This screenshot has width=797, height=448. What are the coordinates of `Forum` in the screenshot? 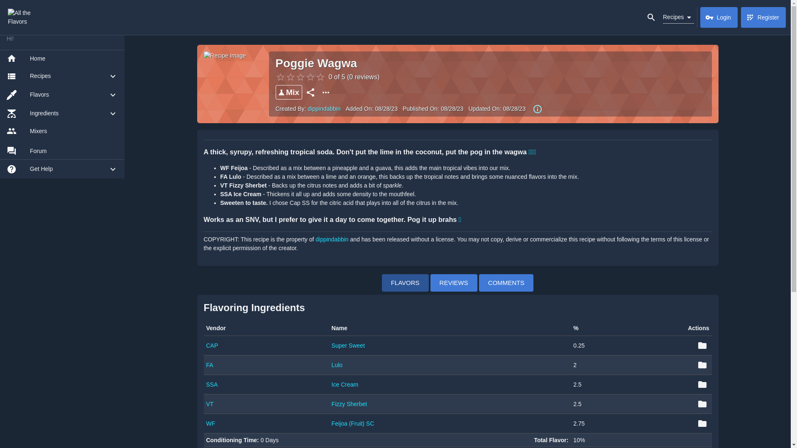 It's located at (62, 151).